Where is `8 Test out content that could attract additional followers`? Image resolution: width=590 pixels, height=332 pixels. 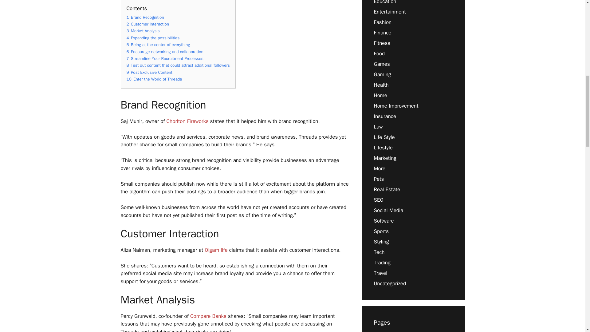 8 Test out content that could attract additional followers is located at coordinates (178, 65).